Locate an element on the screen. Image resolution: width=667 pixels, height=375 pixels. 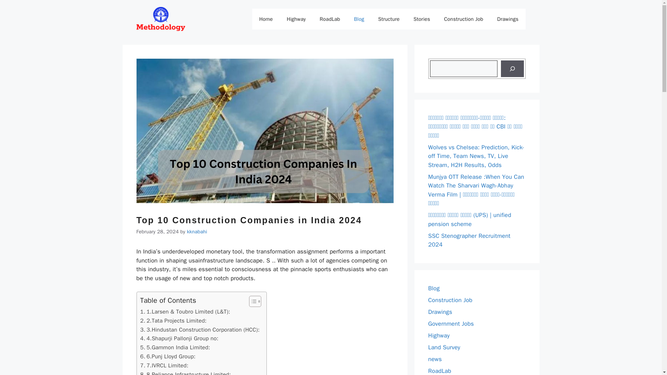
6.Punj Lloyd Group: is located at coordinates (167, 357).